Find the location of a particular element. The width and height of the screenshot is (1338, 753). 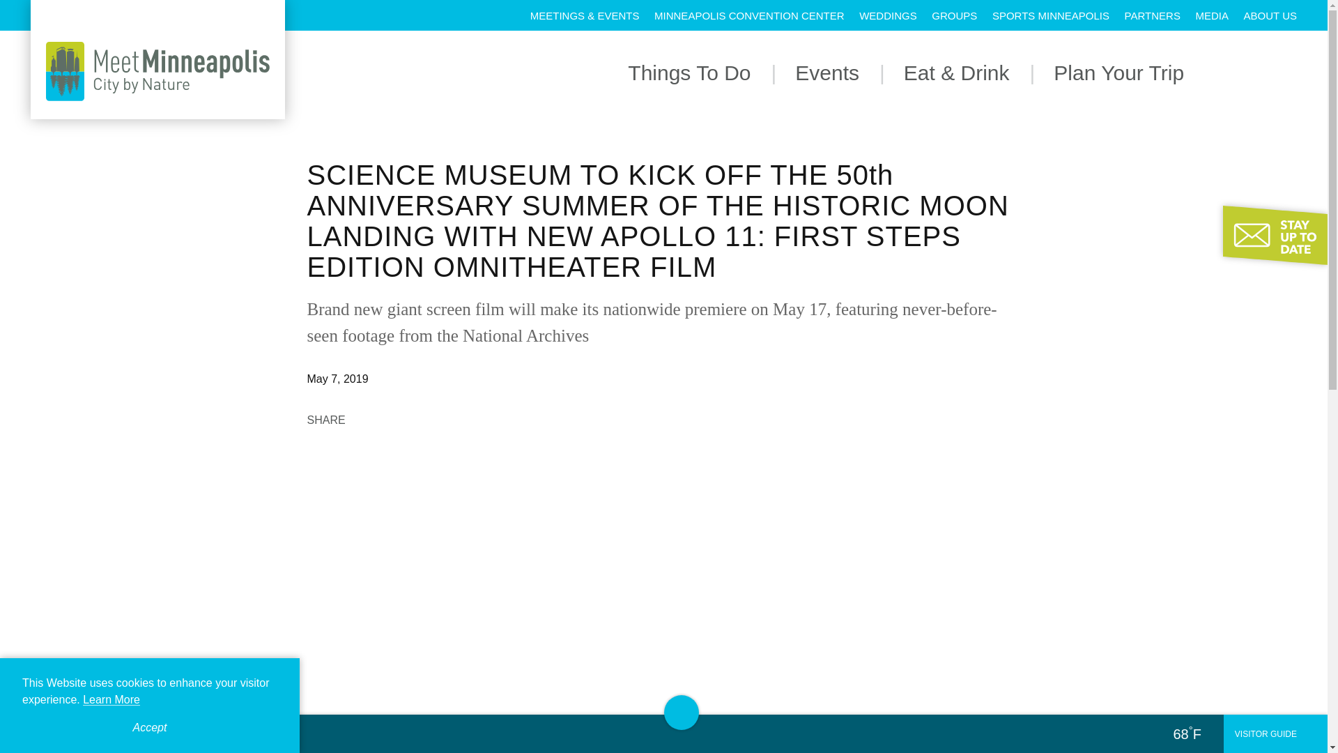

Share on Facebook is located at coordinates (368, 418).